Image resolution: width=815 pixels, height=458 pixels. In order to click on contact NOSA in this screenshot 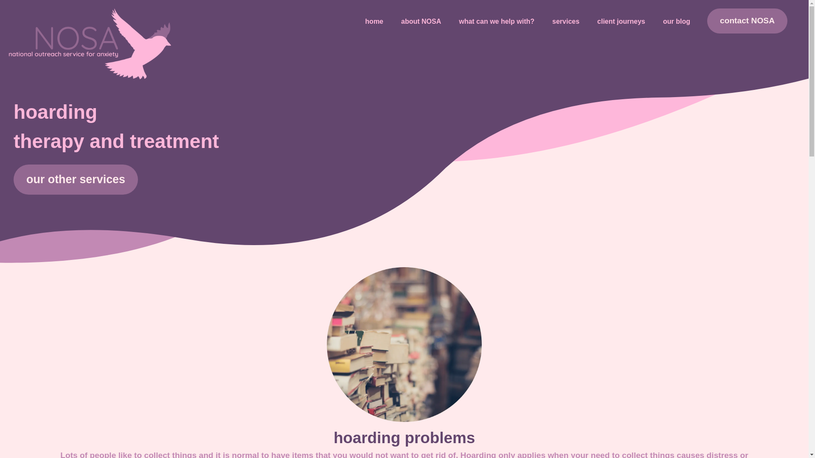, I will do `click(747, 21)`.